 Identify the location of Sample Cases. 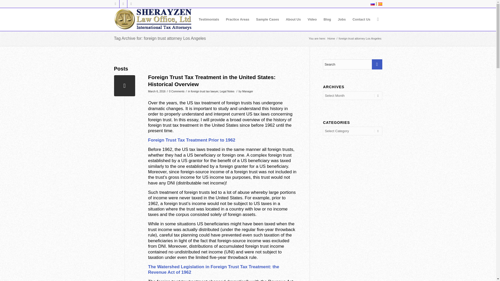
(267, 19).